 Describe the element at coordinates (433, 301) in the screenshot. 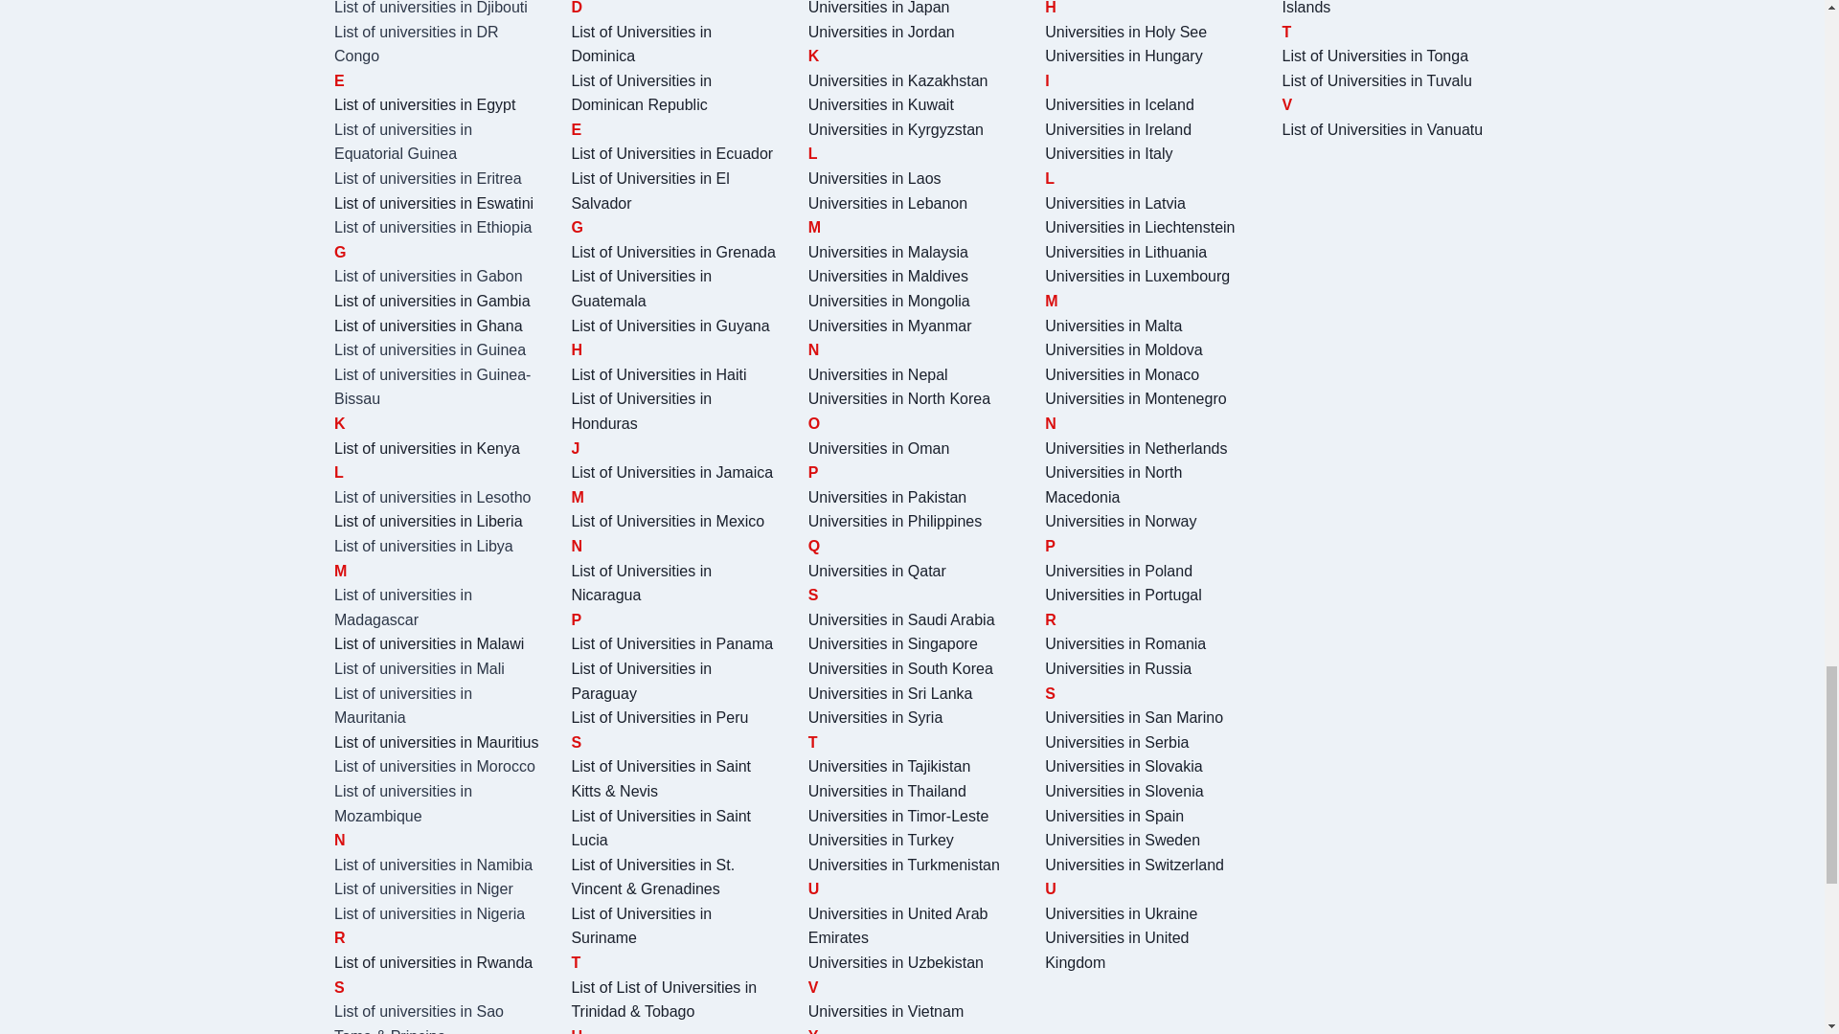

I see `List of universities in Gambia` at that location.